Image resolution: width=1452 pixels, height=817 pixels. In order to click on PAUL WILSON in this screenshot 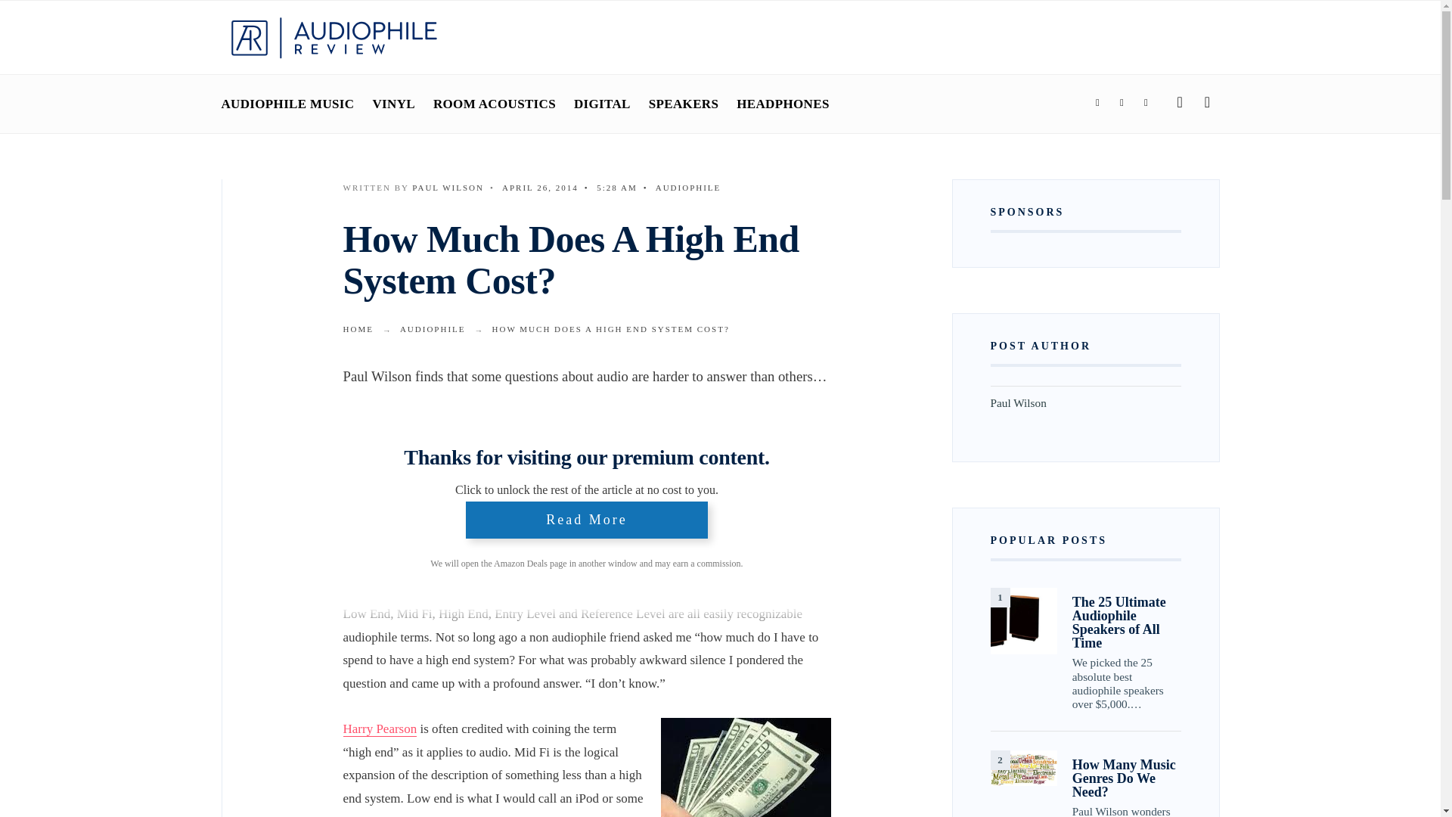, I will do `click(448, 187)`.